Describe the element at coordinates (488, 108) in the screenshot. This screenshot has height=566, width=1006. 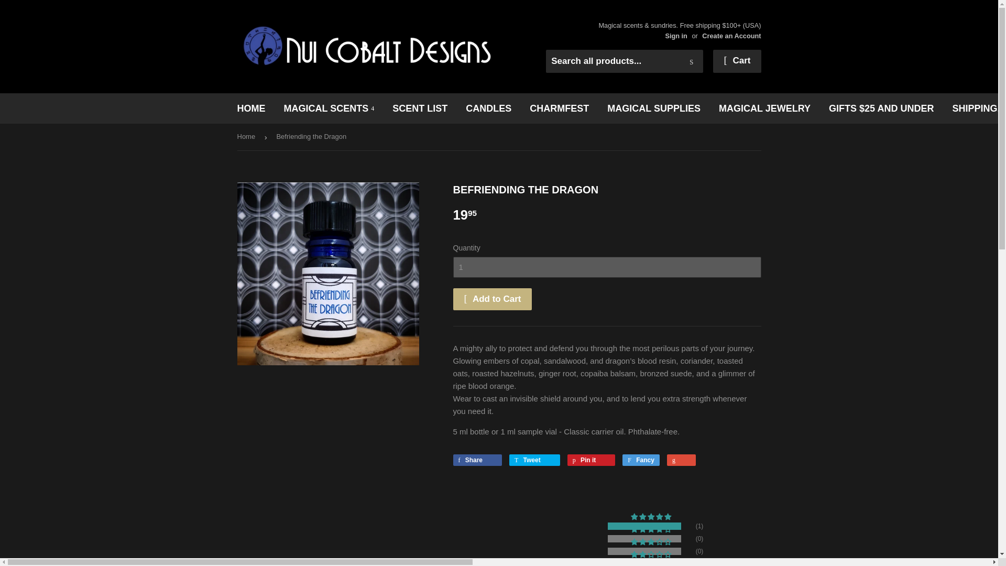
I see `CANDLES` at that location.